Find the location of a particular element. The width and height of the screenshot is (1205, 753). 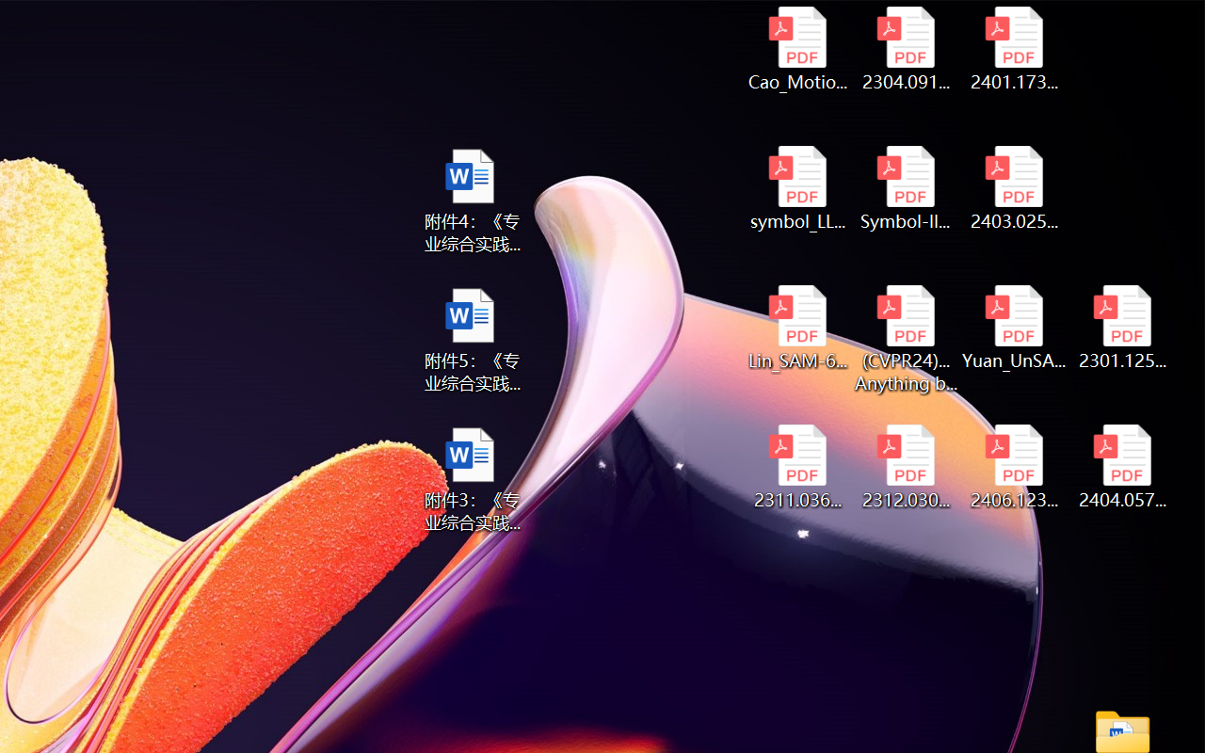

2301.12597v3.pdf is located at coordinates (1122, 328).